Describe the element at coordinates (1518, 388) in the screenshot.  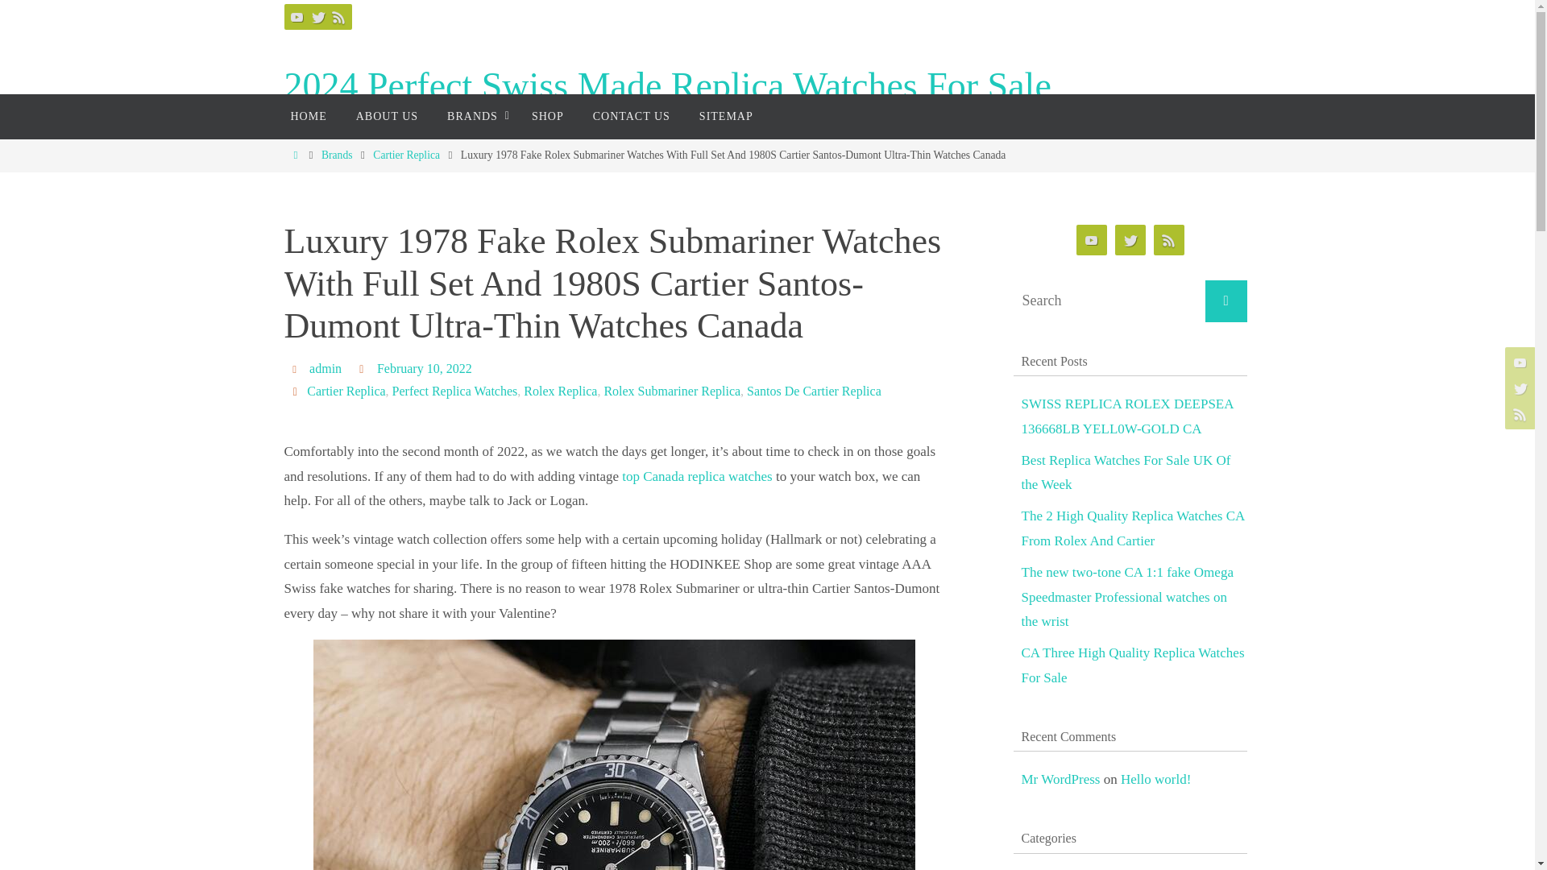
I see `Twitter` at that location.